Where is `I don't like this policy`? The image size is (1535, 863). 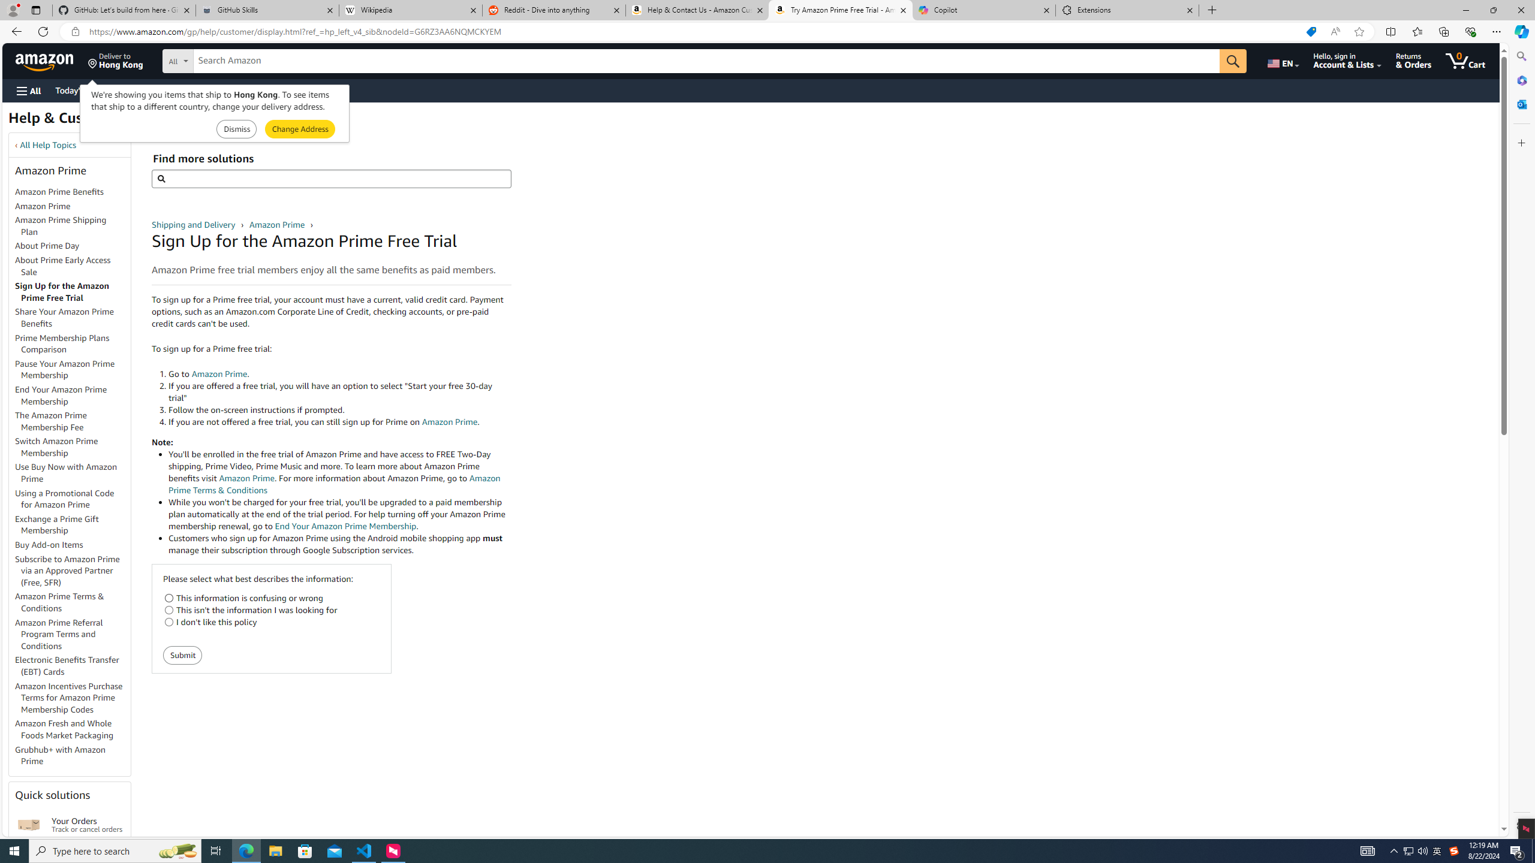
I don't like this policy is located at coordinates (168, 622).